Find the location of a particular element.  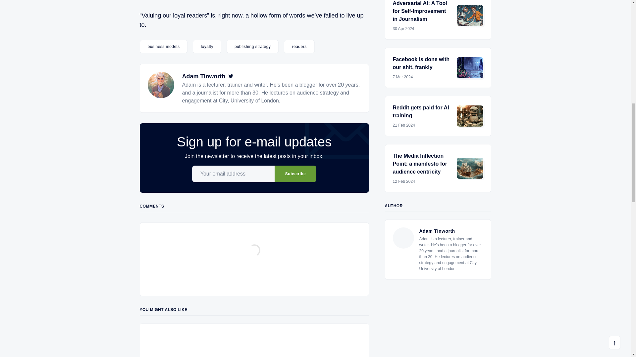

comments-frame is located at coordinates (254, 258).